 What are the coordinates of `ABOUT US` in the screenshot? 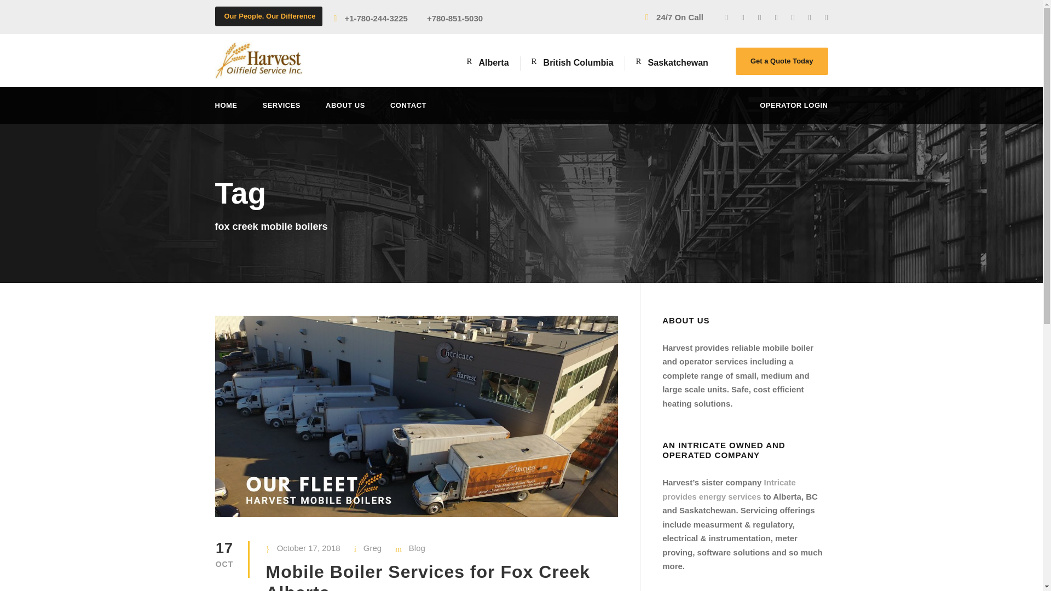 It's located at (345, 112).